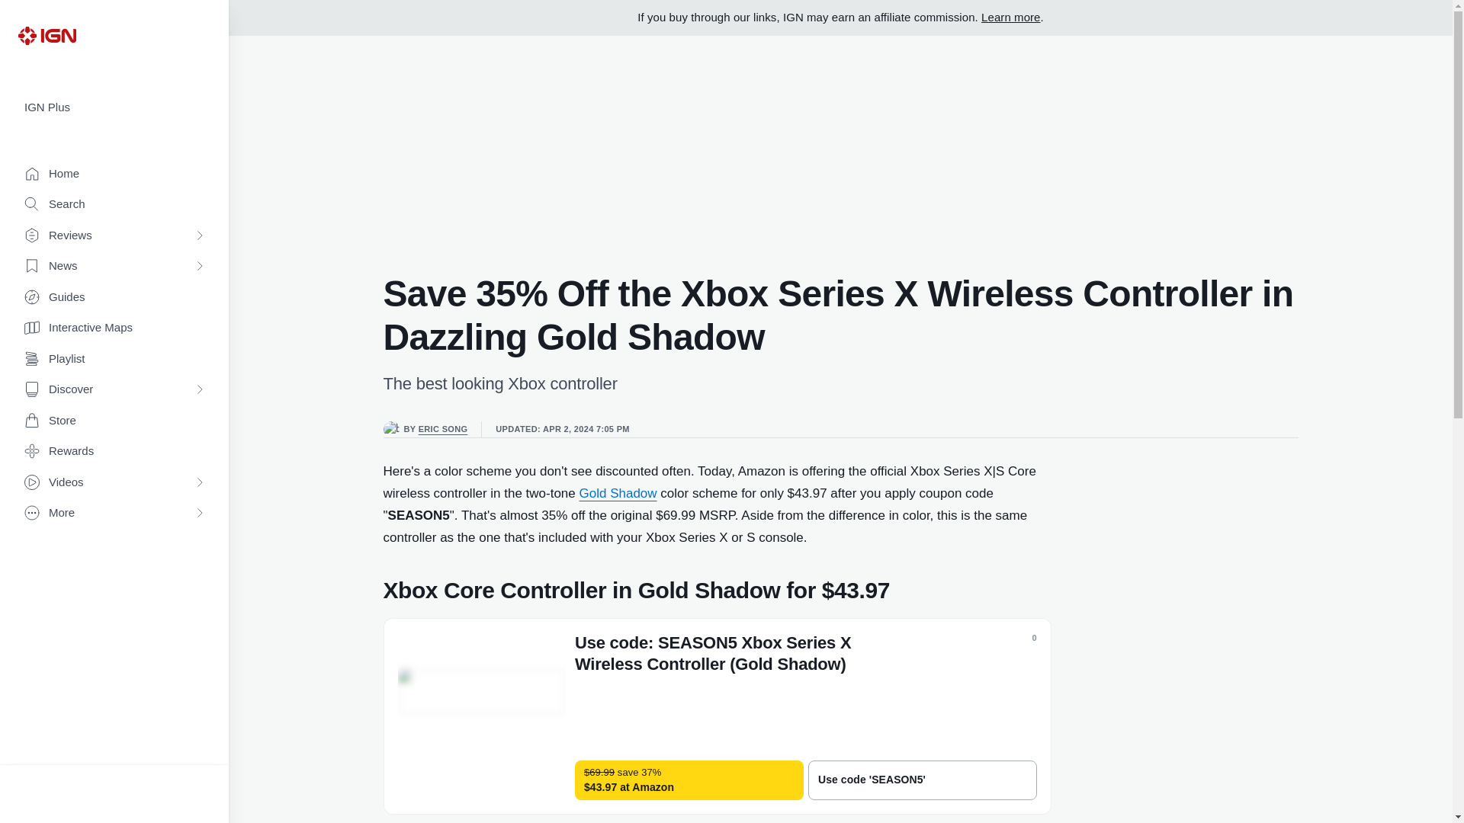 This screenshot has width=1464, height=823. I want to click on IGN Logo, so click(47, 35).